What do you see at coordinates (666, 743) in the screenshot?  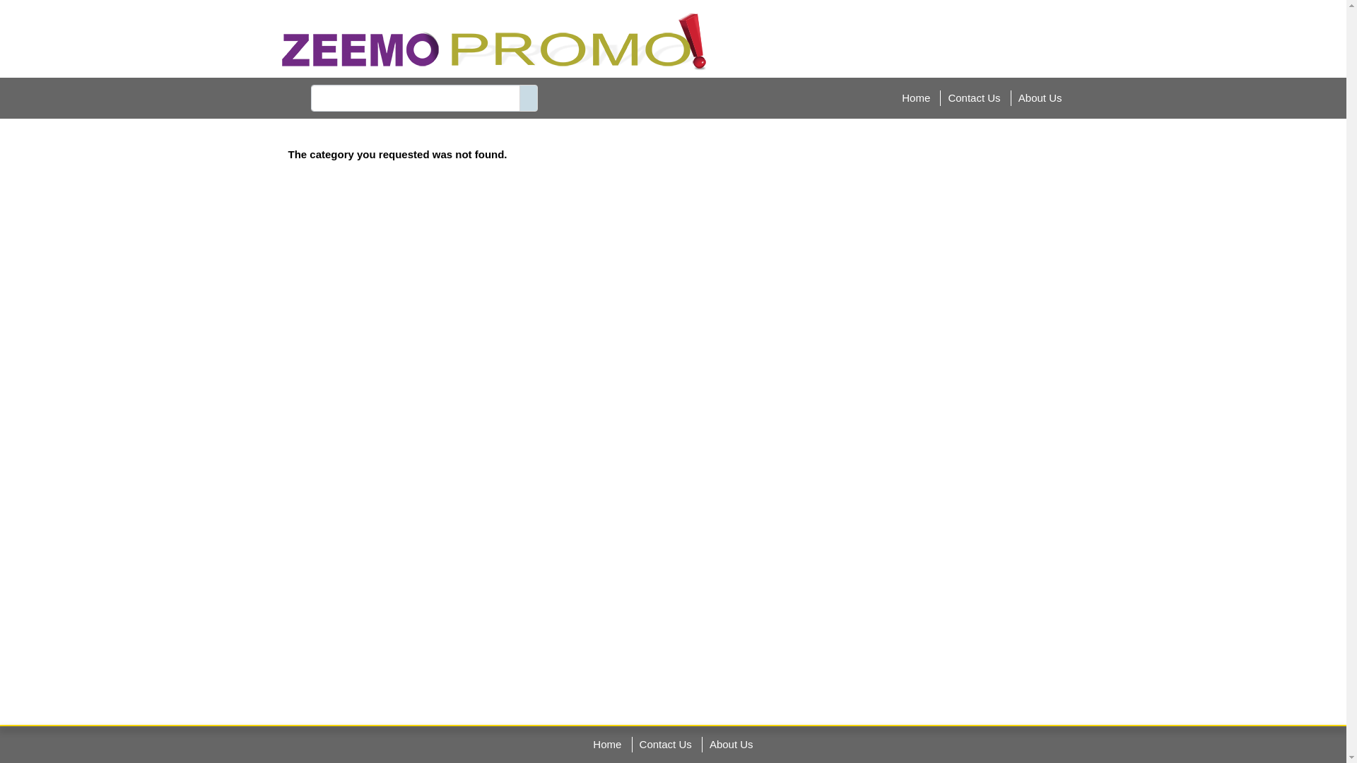 I see `Contact Us` at bounding box center [666, 743].